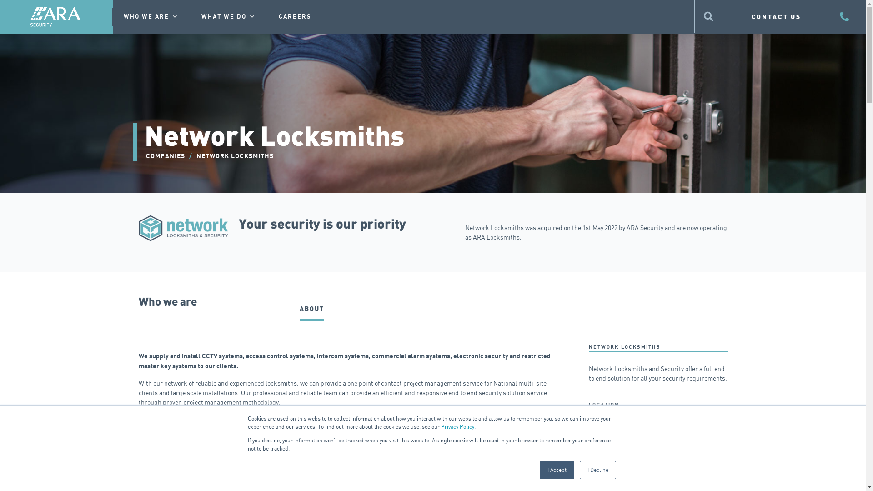  Describe the element at coordinates (165, 156) in the screenshot. I see `COMPANIES` at that location.